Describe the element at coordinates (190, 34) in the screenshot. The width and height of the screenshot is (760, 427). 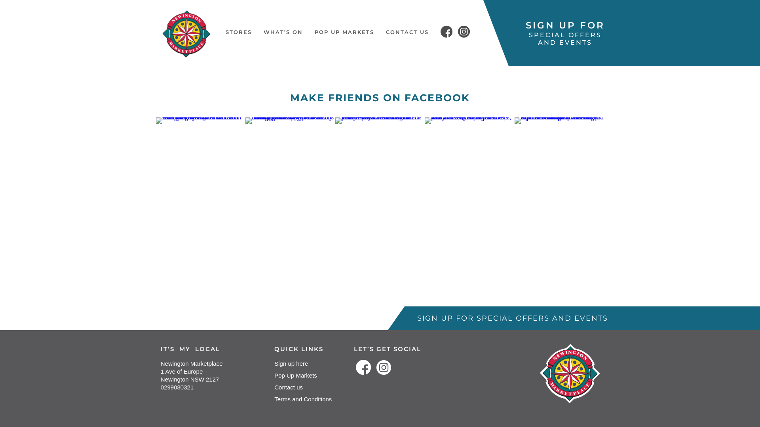
I see `Newington` at that location.